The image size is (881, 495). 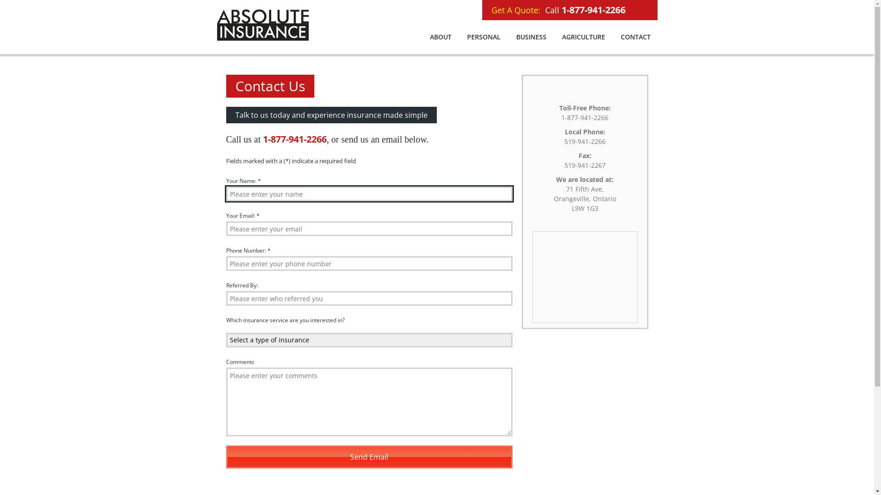 What do you see at coordinates (569, 10) in the screenshot?
I see `Get A Quote:  Call 1-877-941-2266` at bounding box center [569, 10].